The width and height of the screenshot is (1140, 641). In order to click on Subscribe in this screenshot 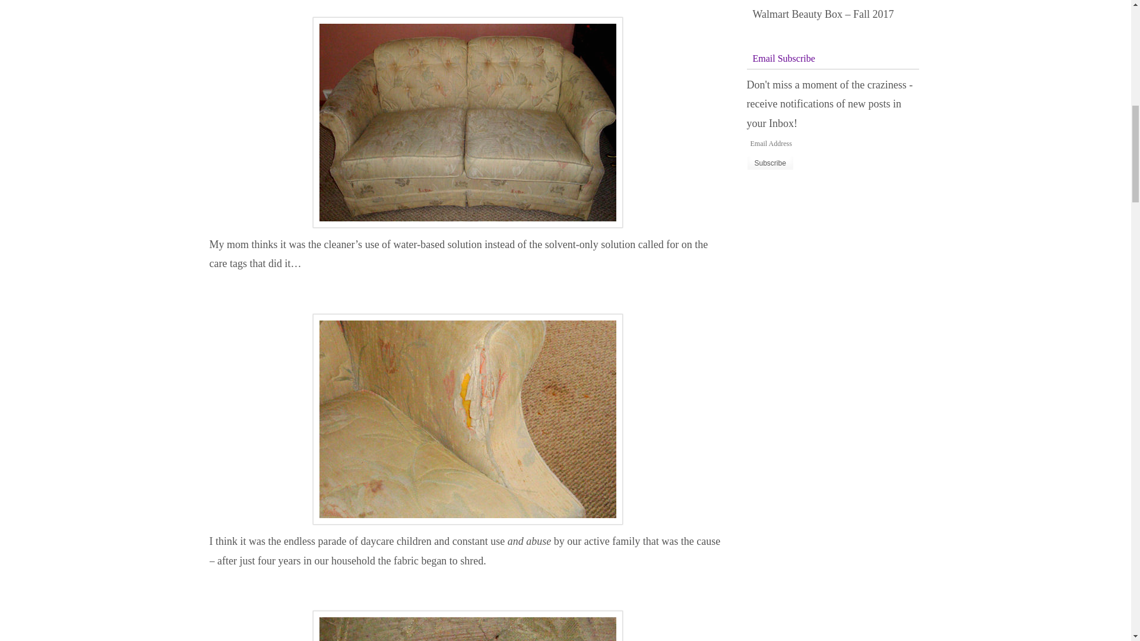, I will do `click(769, 163)`.